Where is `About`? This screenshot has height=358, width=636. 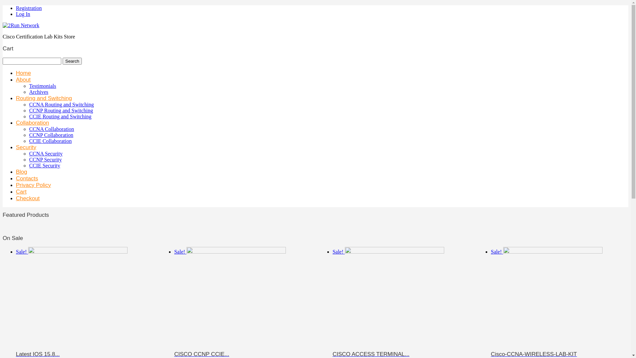
About is located at coordinates (23, 80).